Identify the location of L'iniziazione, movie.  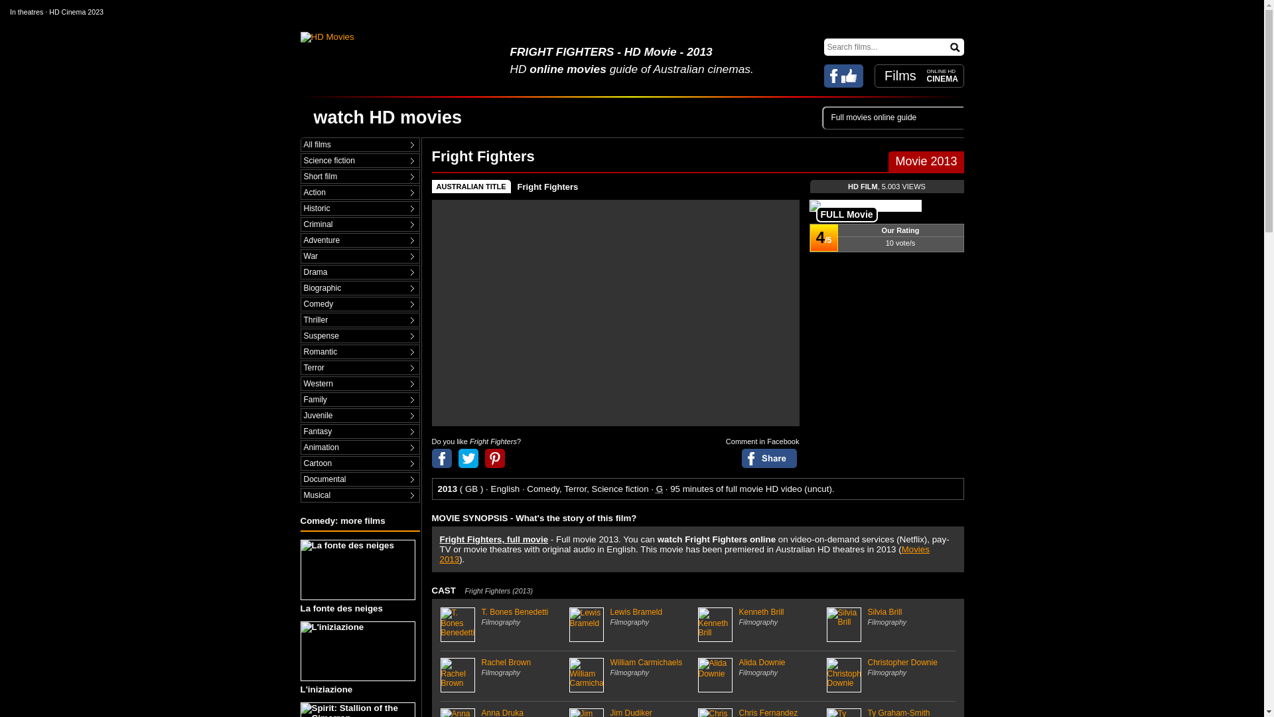
(357, 652).